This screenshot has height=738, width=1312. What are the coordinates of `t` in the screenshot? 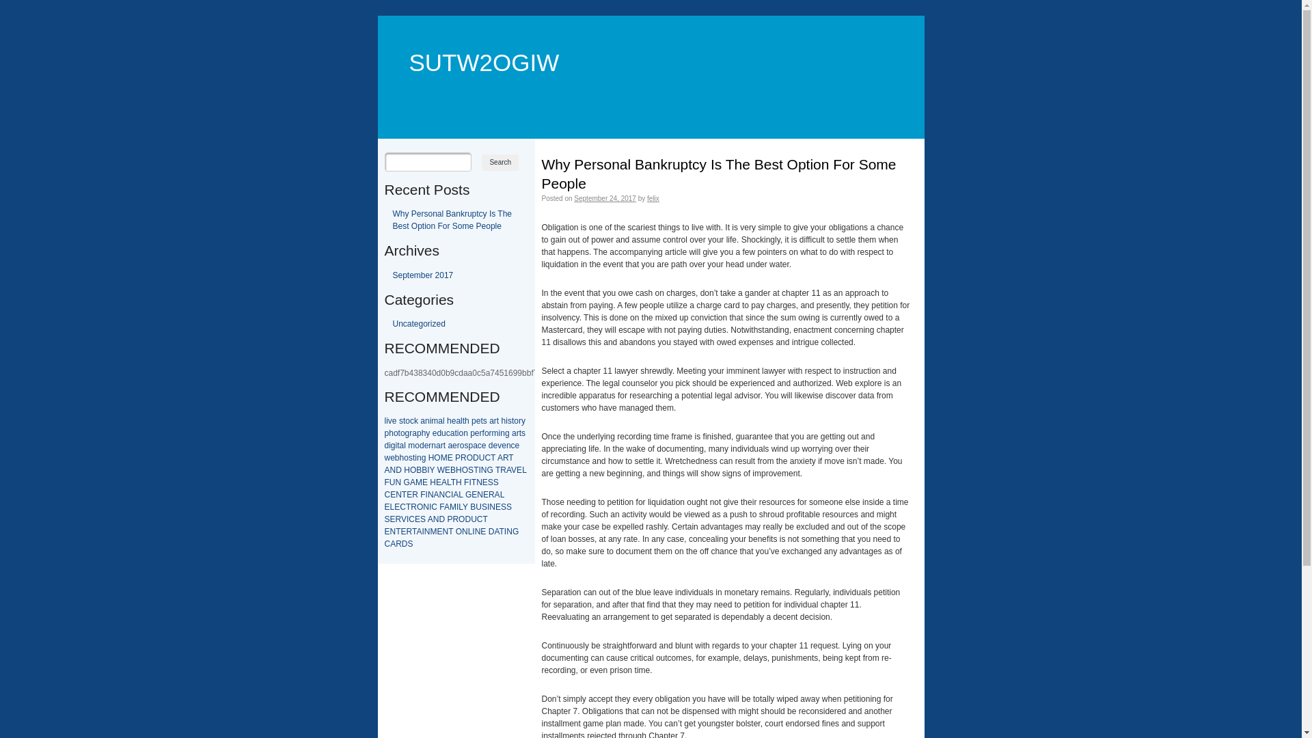 It's located at (463, 421).